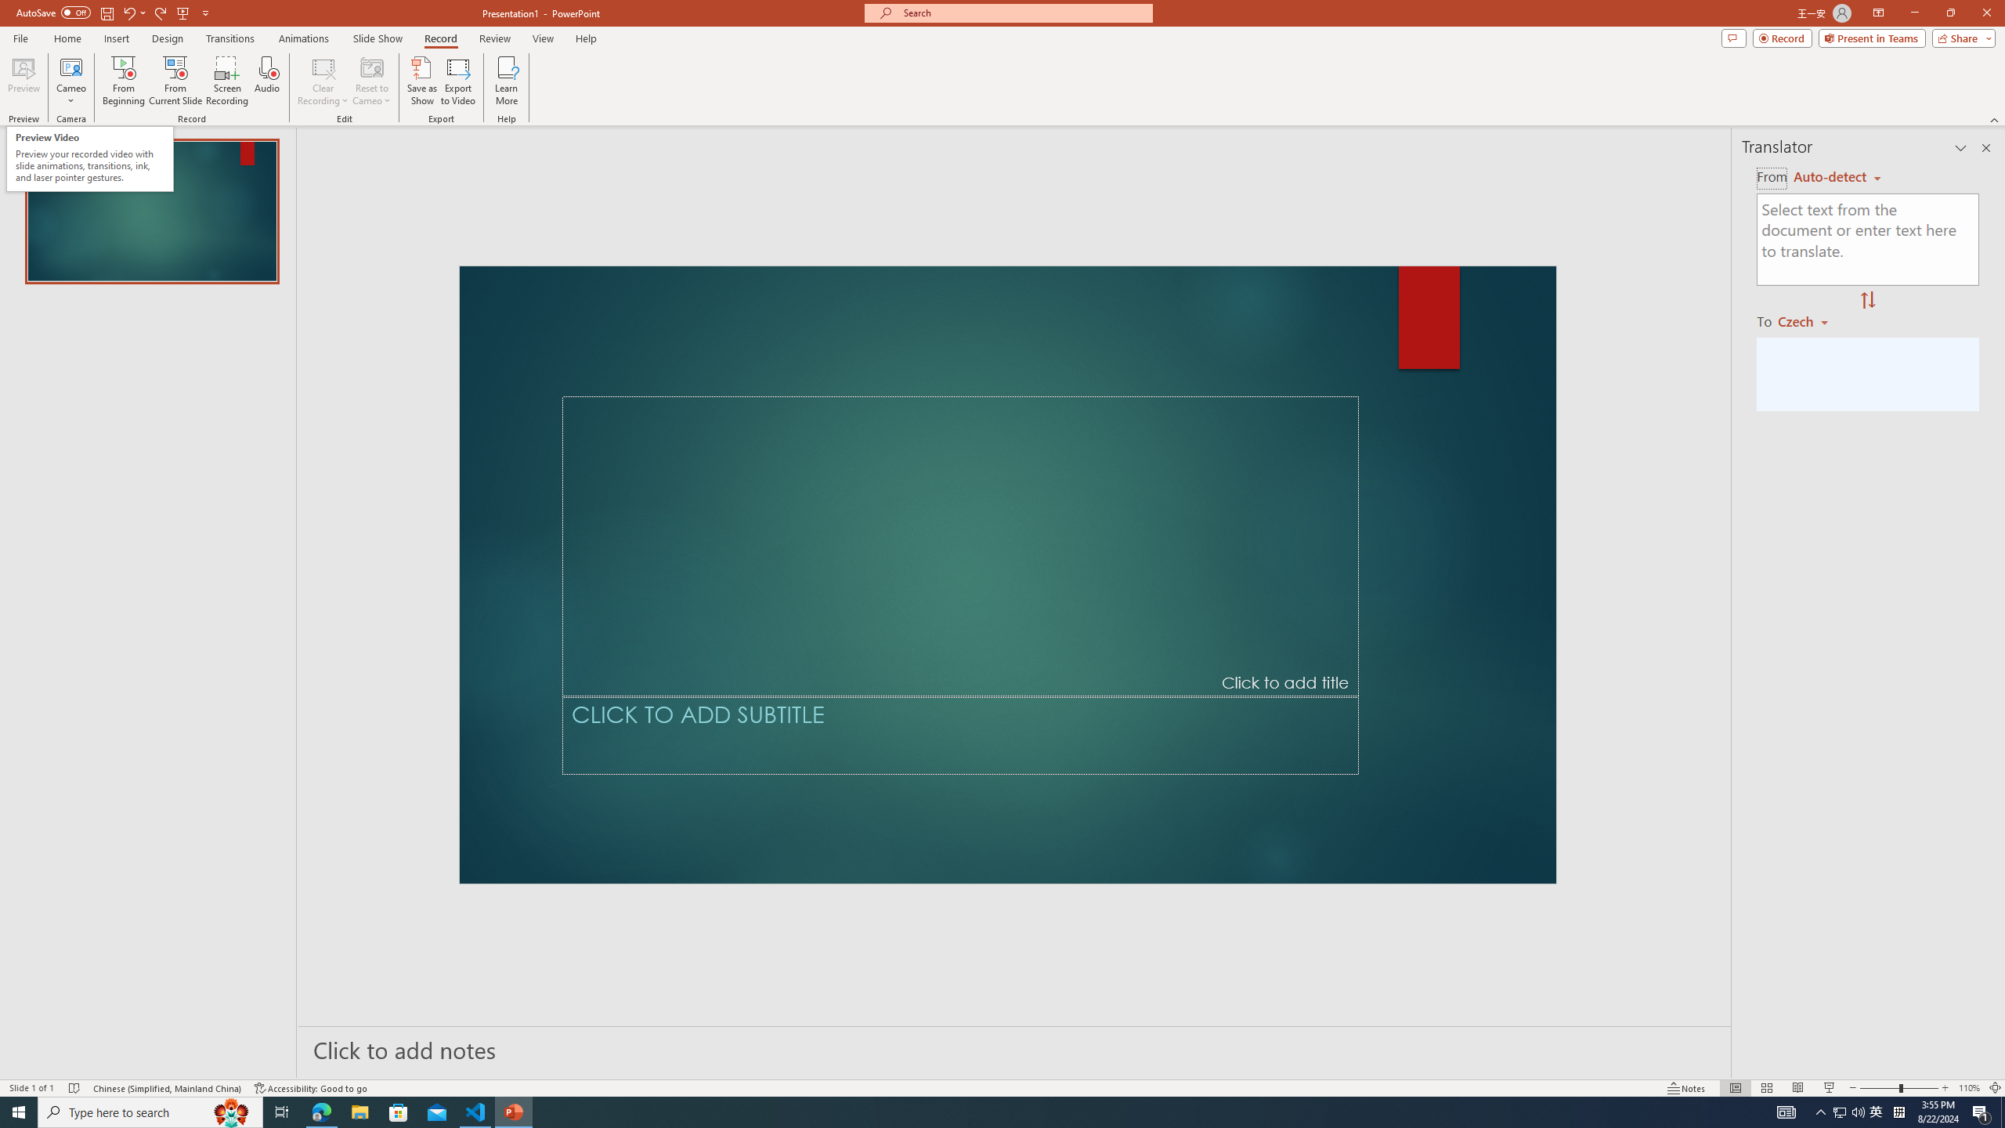 The width and height of the screenshot is (2005, 1128). What do you see at coordinates (457, 81) in the screenshot?
I see `Export to Video` at bounding box center [457, 81].